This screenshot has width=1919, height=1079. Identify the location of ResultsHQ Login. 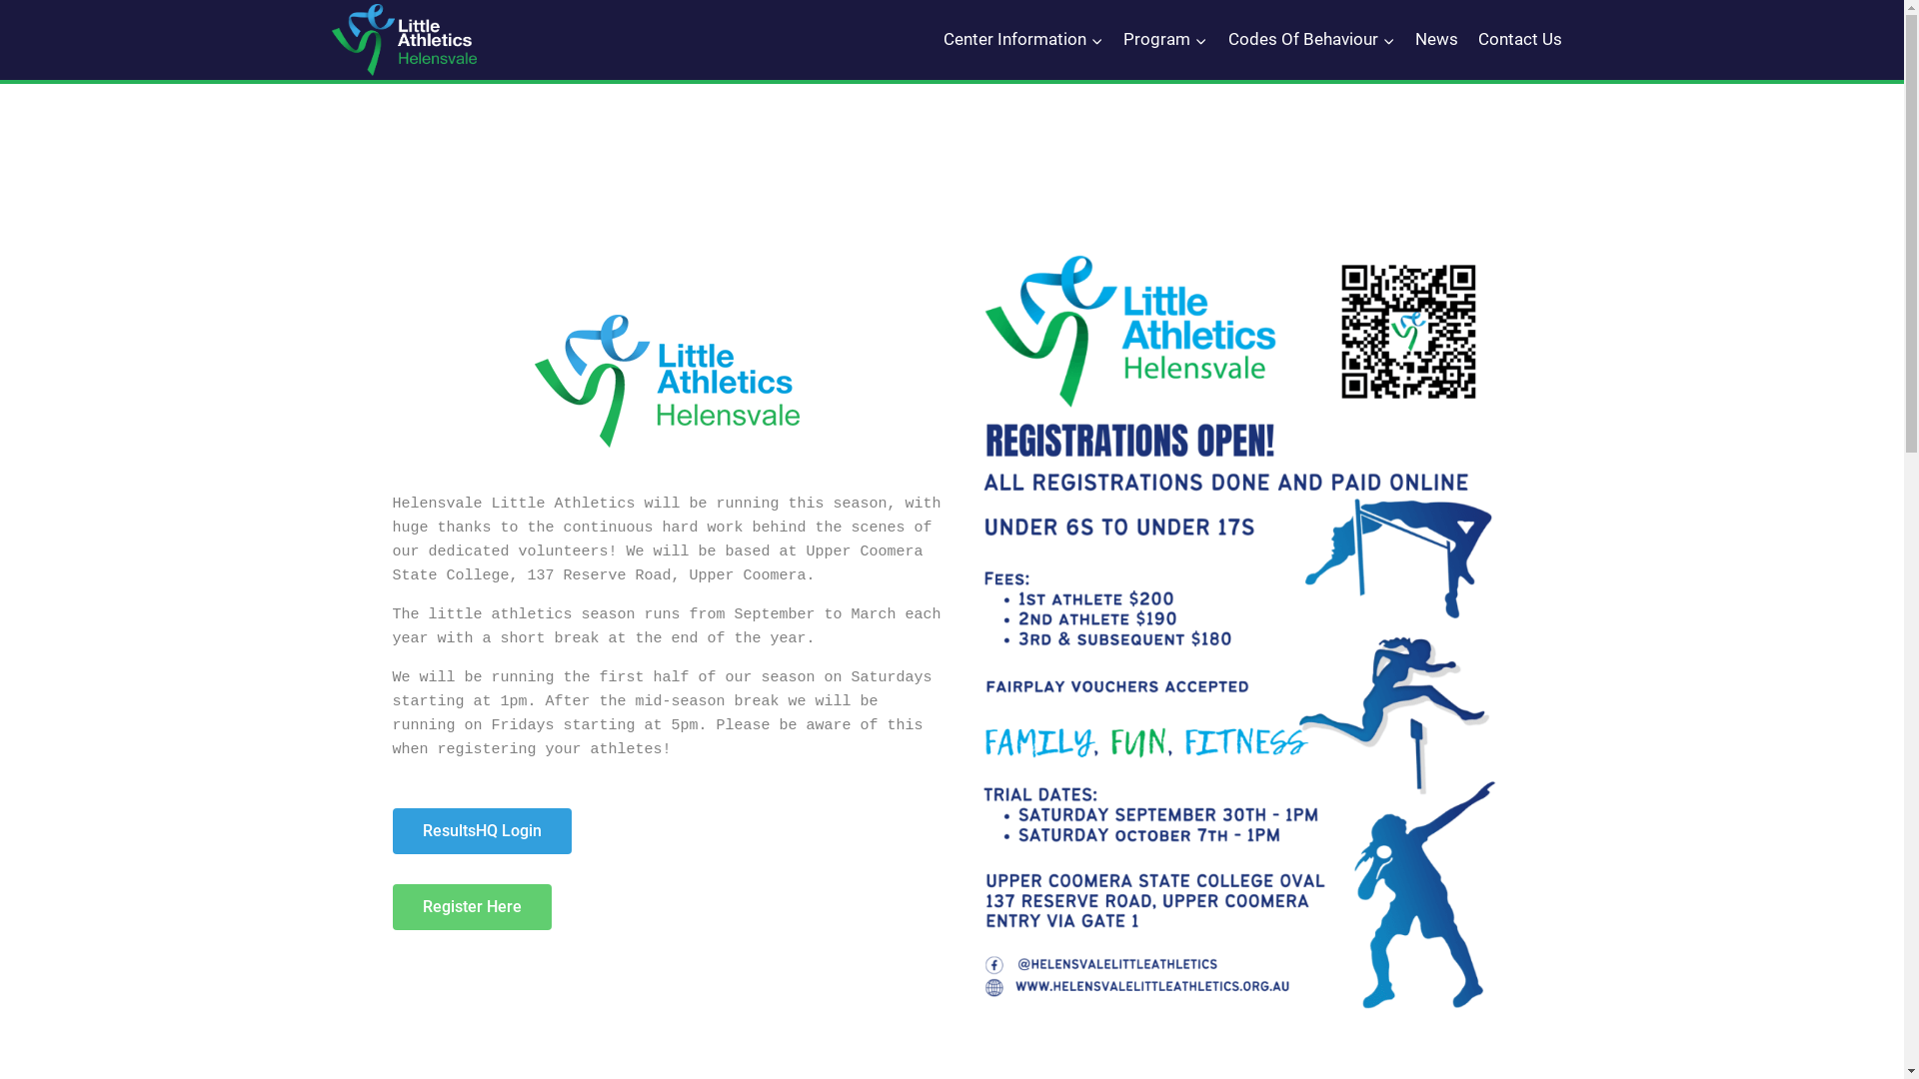
(482, 831).